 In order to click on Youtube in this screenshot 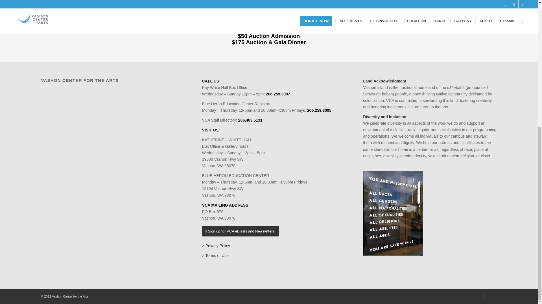, I will do `click(492, 296)`.